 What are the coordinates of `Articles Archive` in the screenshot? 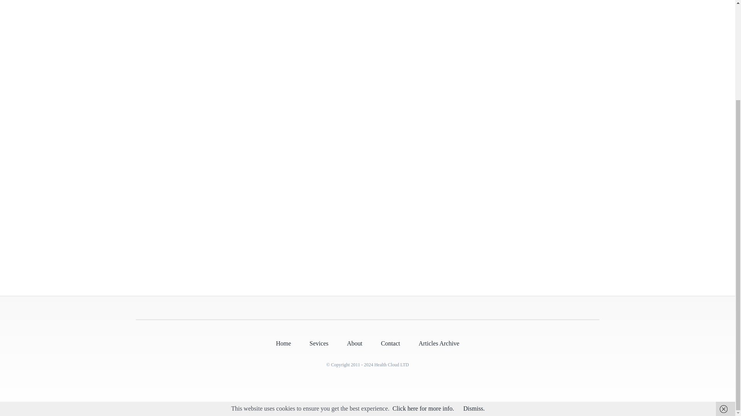 It's located at (439, 344).